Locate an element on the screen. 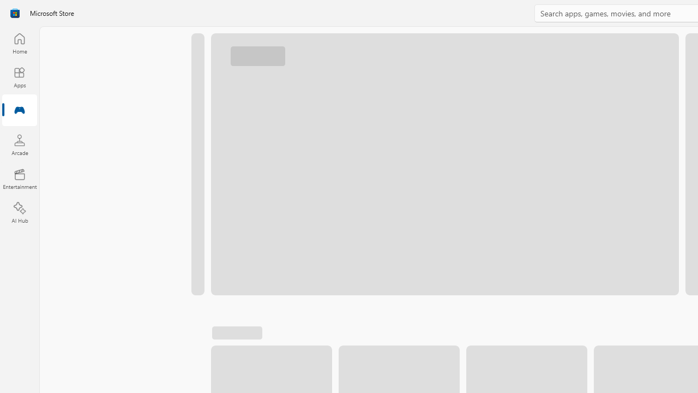 The height and width of the screenshot is (393, 698). See all  Best selling games is located at coordinates (269, 368).